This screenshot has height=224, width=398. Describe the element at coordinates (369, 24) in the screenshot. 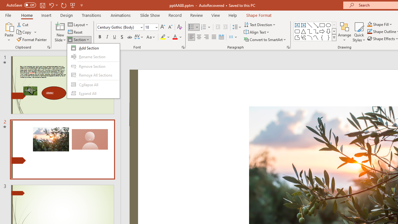

I see `Shape Fill Aqua, Accent 2` at that location.